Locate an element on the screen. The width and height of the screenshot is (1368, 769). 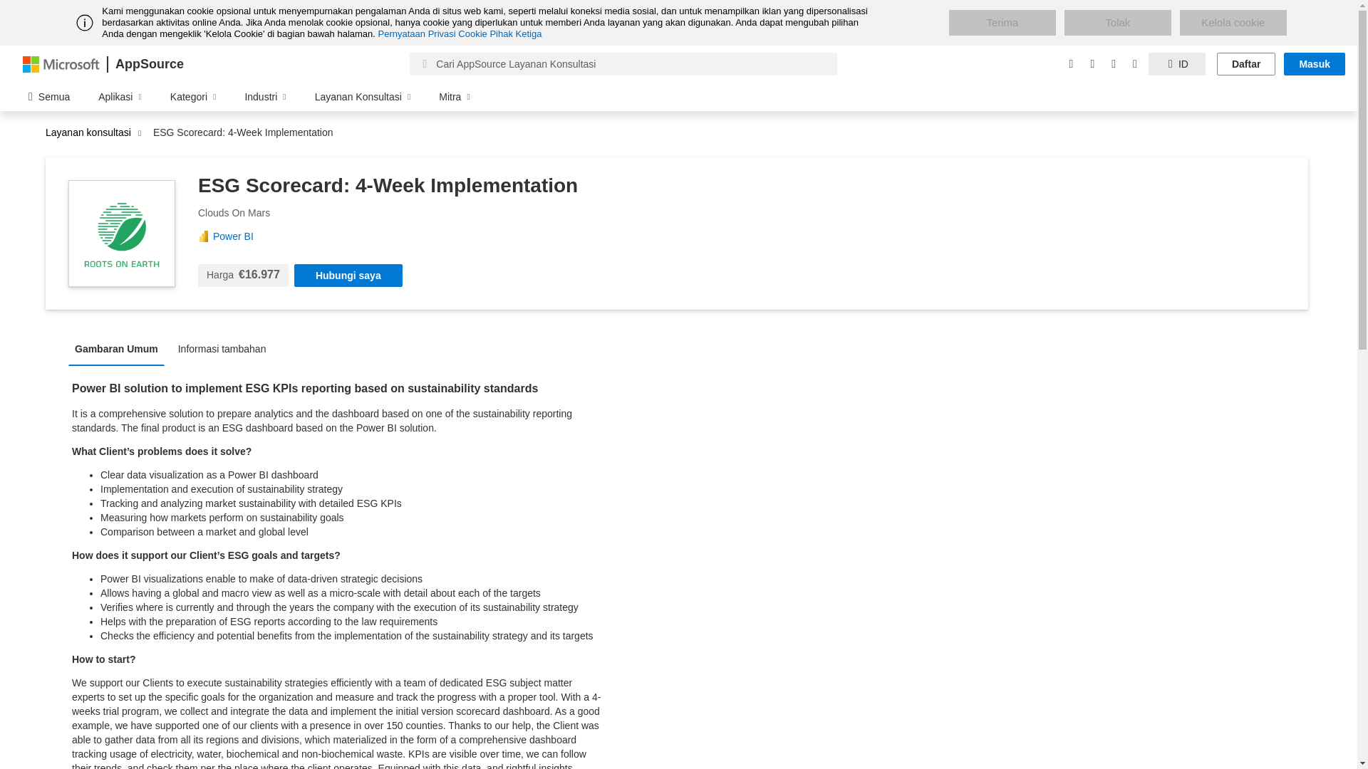
Daftar is located at coordinates (1245, 64).